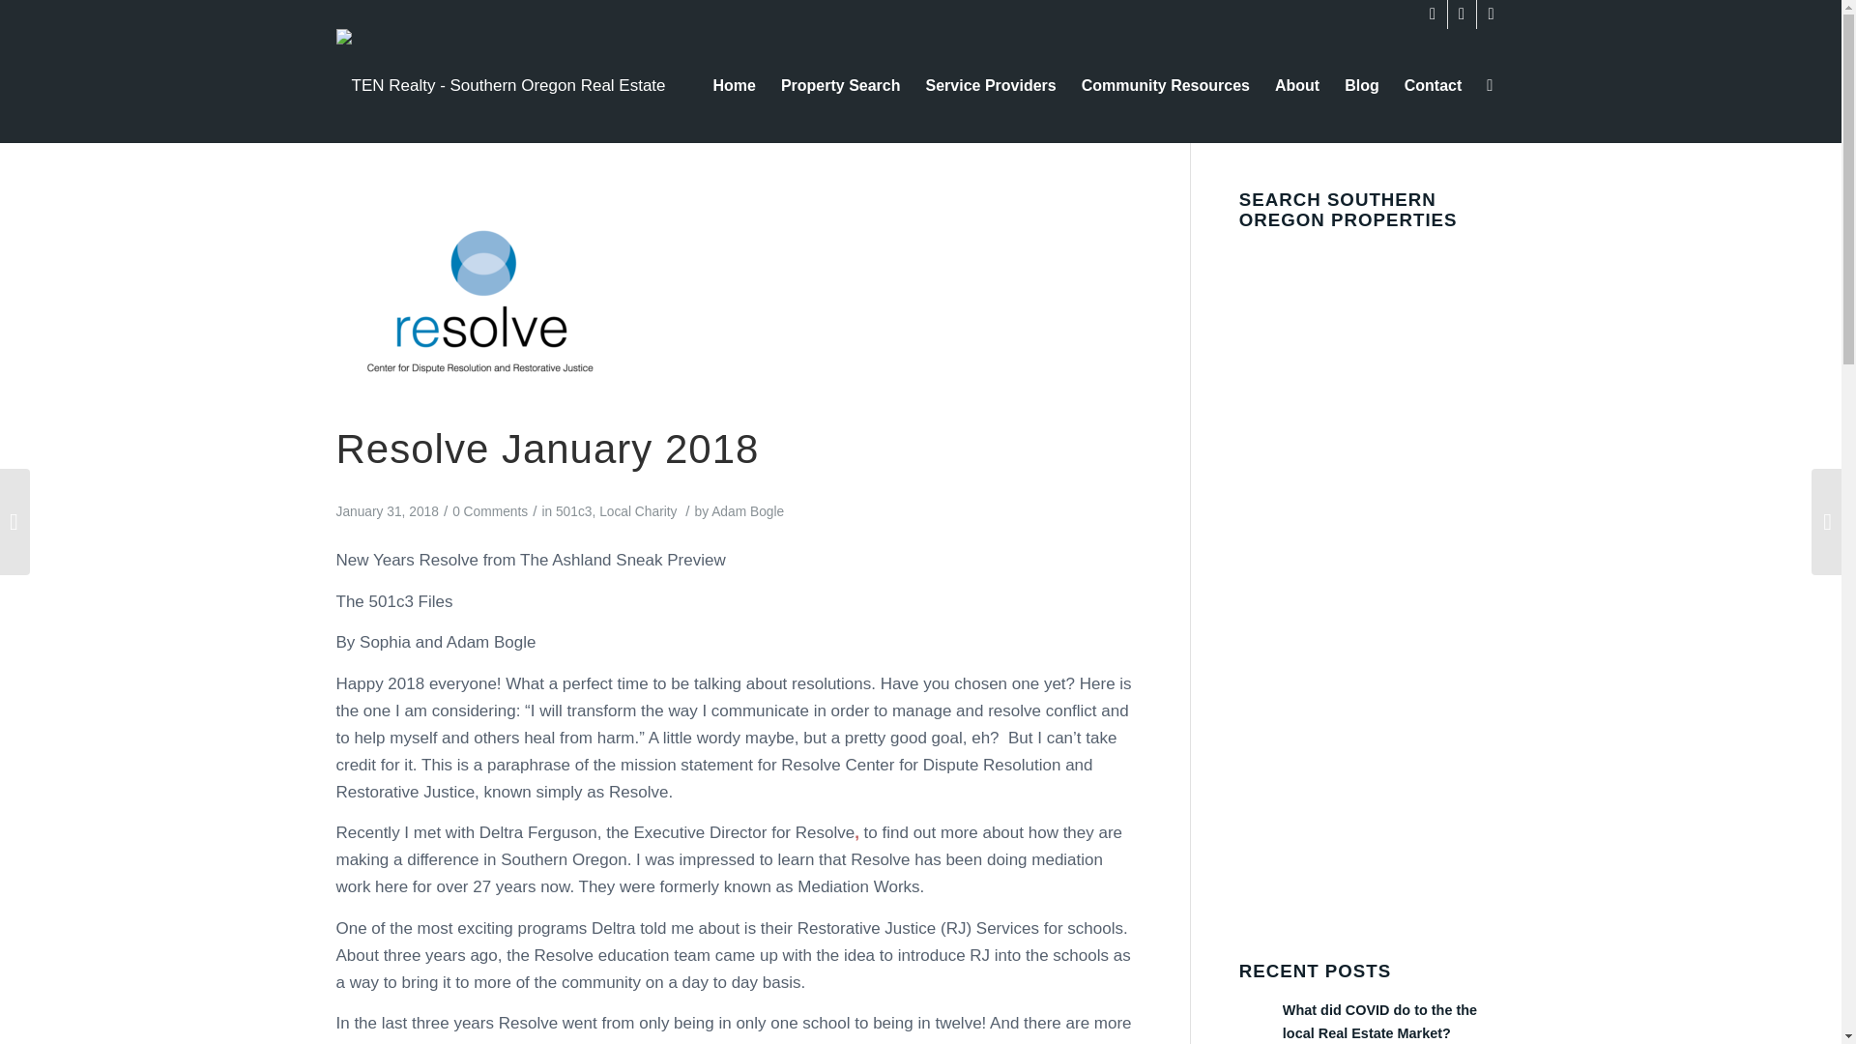 This screenshot has height=1044, width=1856. I want to click on Community Resources, so click(1165, 85).